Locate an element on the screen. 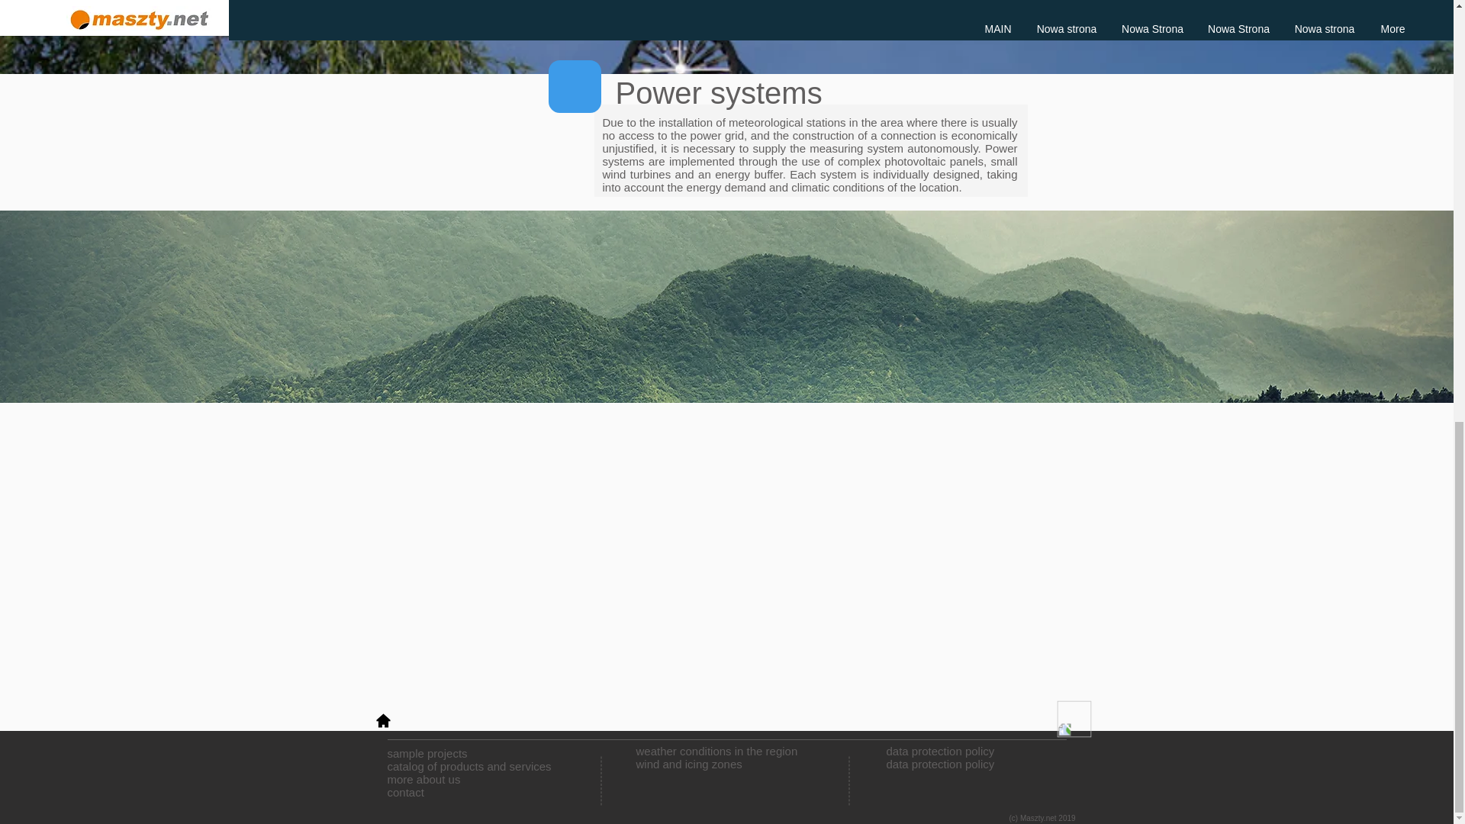  contact is located at coordinates (689, 763).